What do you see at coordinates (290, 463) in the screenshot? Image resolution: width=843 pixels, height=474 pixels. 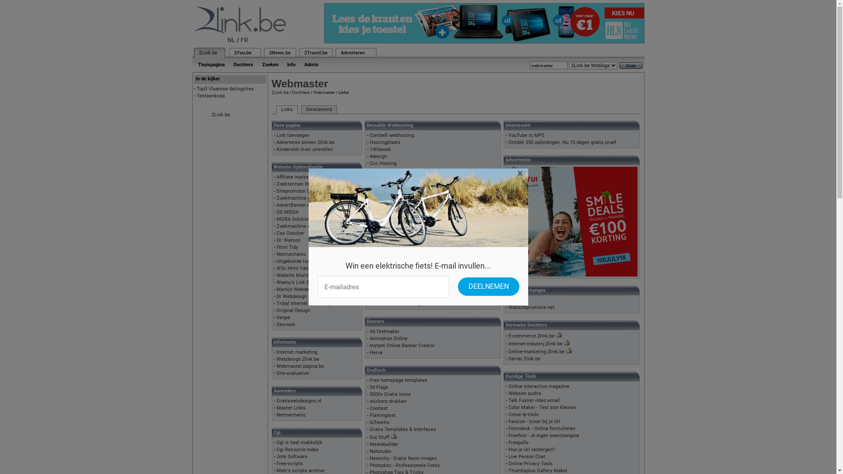 I see `Free-scripts` at bounding box center [290, 463].